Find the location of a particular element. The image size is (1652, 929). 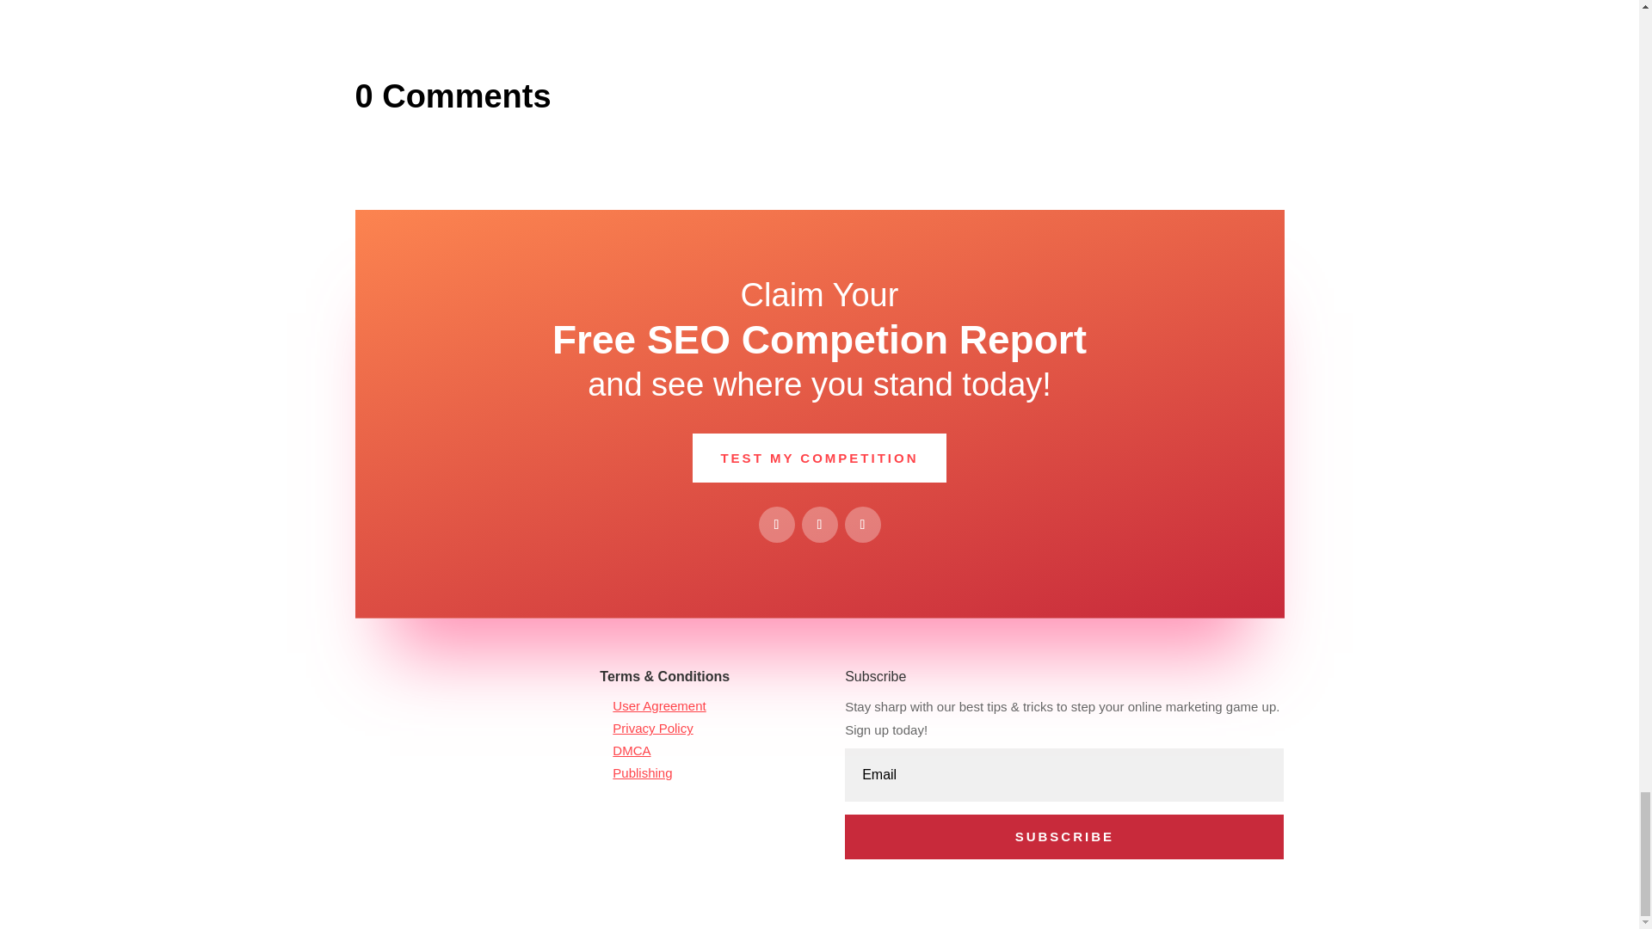

Follow on Facebook is located at coordinates (776, 524).